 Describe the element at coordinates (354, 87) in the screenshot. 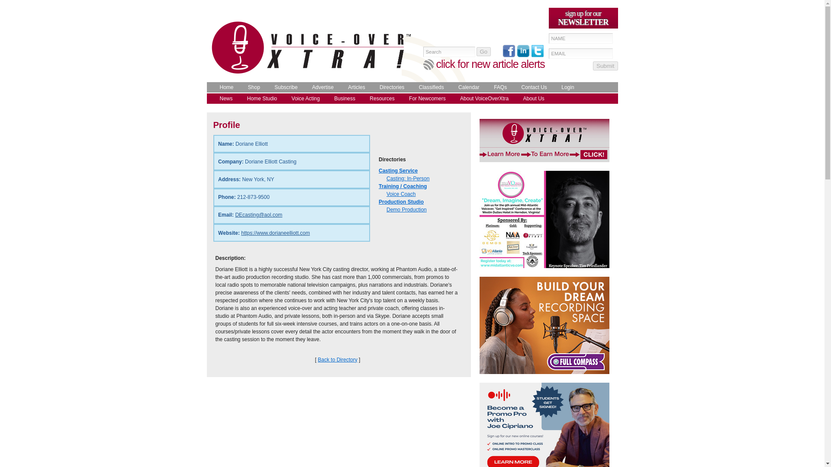

I see `Articles` at that location.